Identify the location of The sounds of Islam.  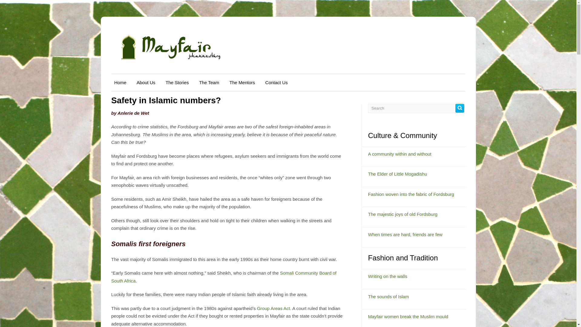
(388, 296).